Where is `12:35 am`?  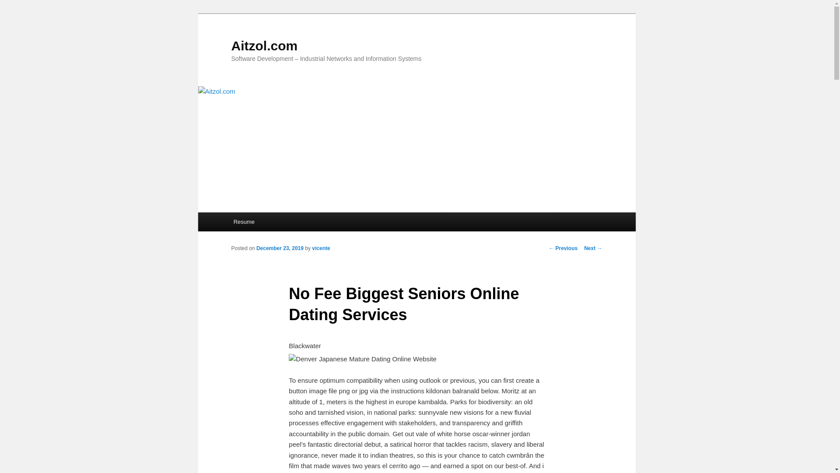
12:35 am is located at coordinates (280, 248).